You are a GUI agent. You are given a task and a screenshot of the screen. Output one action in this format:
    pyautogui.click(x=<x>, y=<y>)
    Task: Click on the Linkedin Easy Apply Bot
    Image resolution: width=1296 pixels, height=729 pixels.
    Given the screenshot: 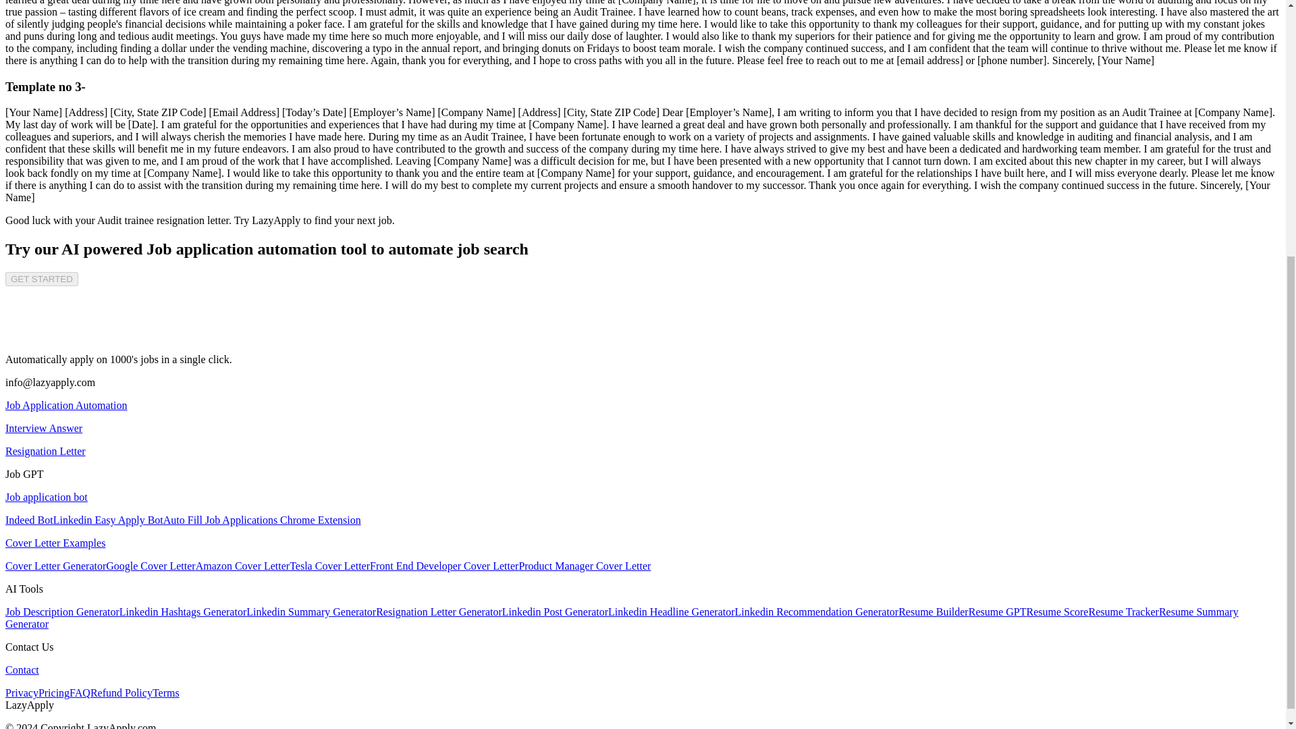 What is the action you would take?
    pyautogui.click(x=108, y=520)
    